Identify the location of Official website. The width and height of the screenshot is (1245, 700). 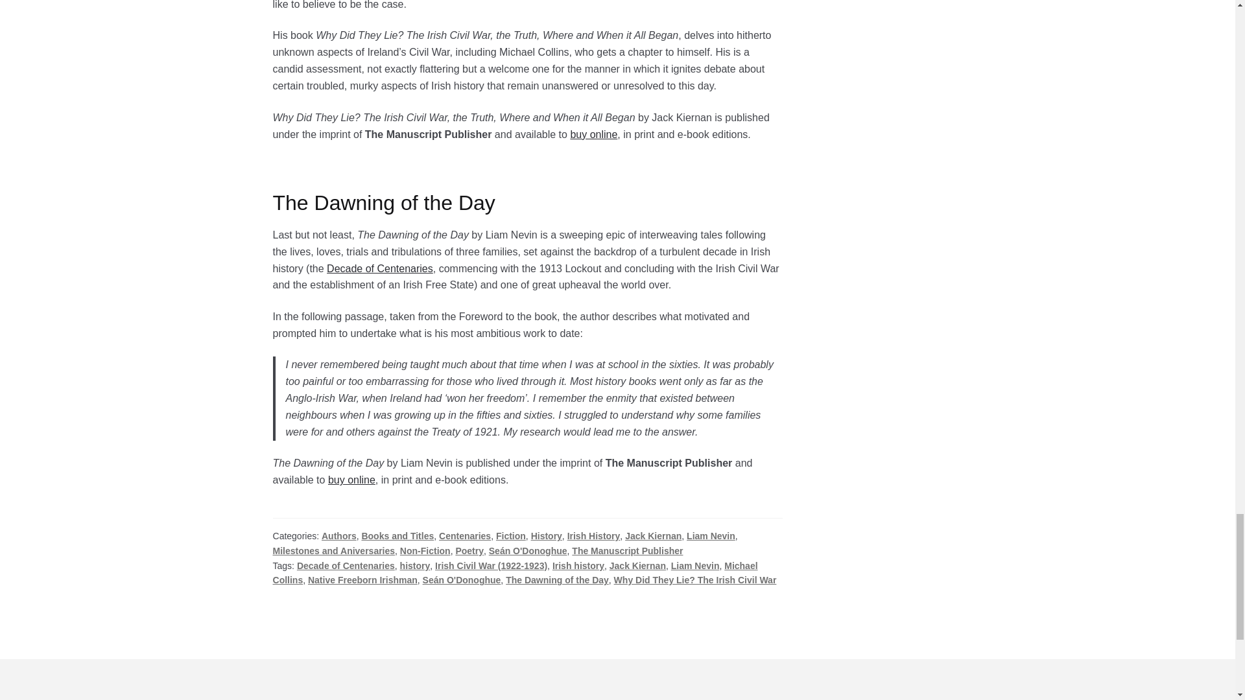
(380, 268).